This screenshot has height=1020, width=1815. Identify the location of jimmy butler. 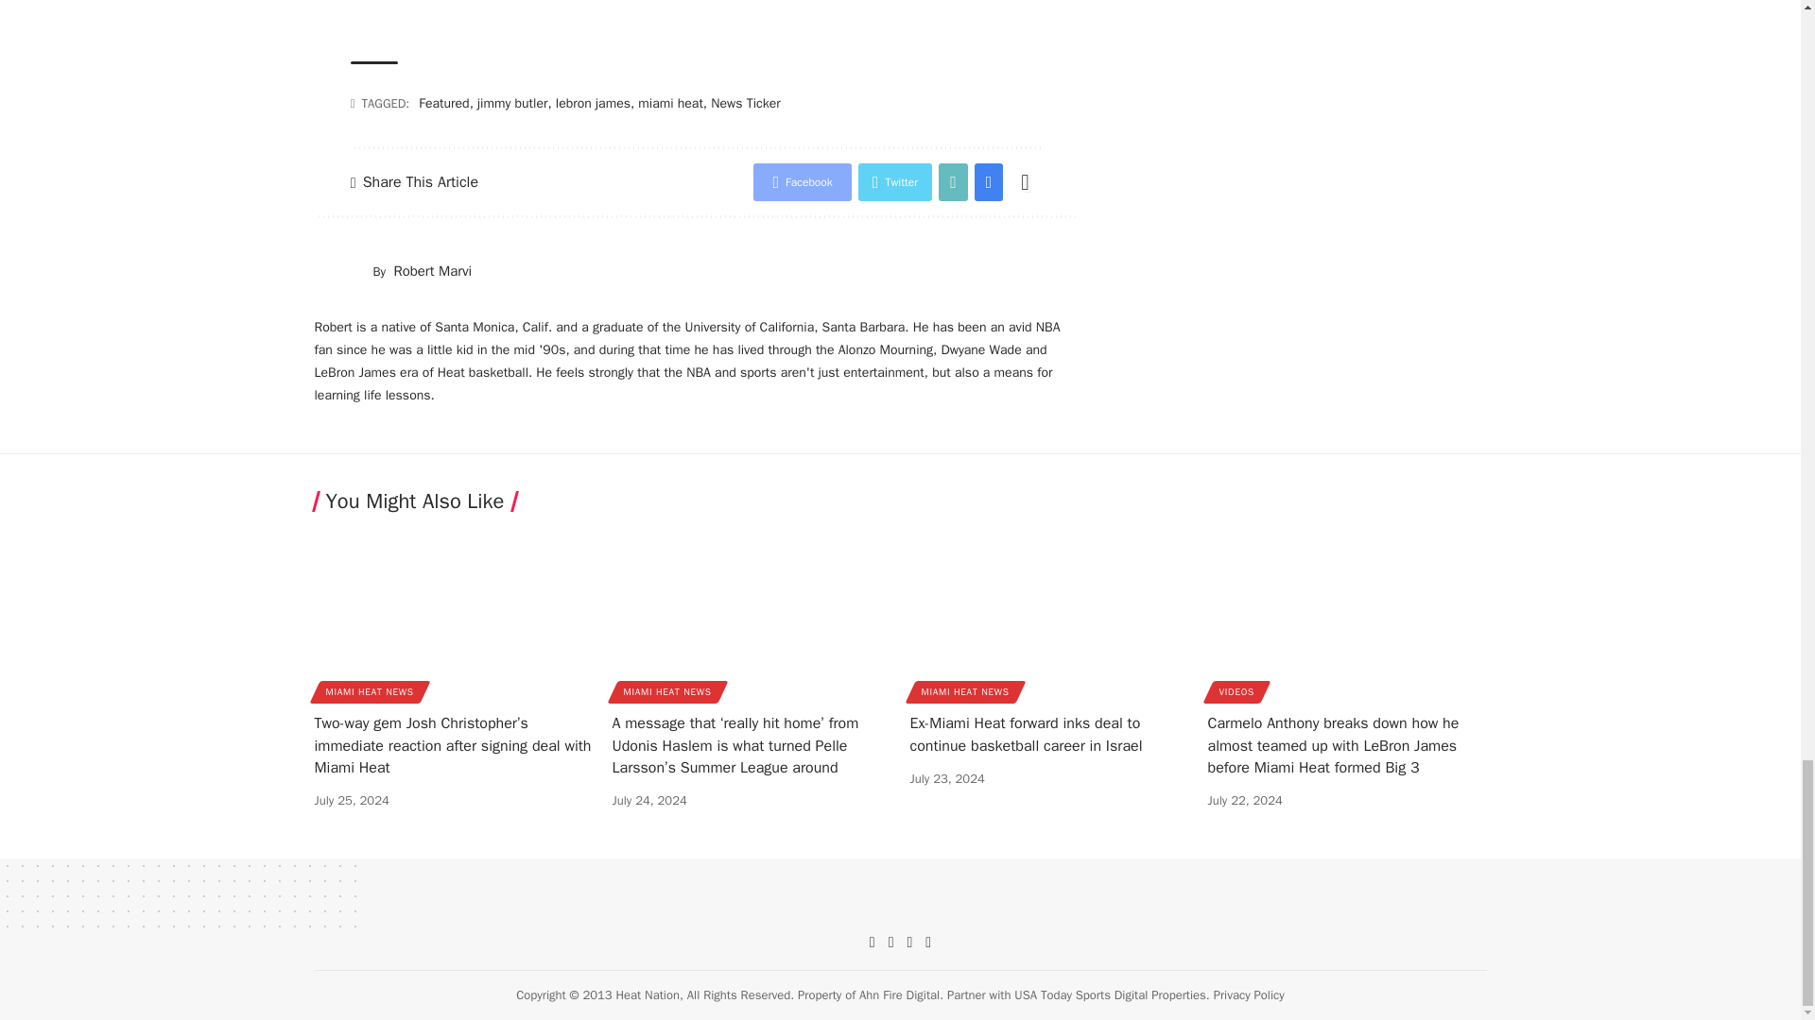
(512, 103).